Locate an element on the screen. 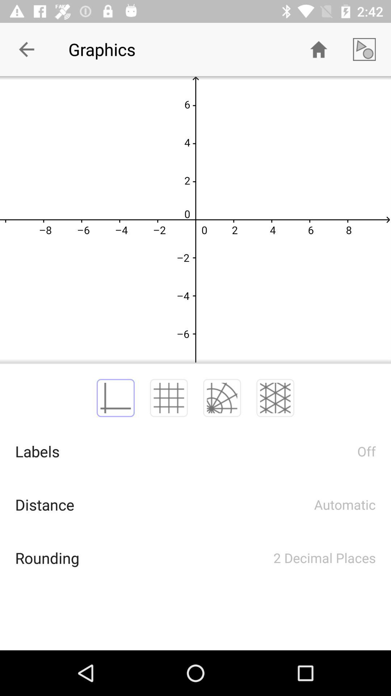 The width and height of the screenshot is (391, 696). choose icon next to graphics item is located at coordinates (26, 49).